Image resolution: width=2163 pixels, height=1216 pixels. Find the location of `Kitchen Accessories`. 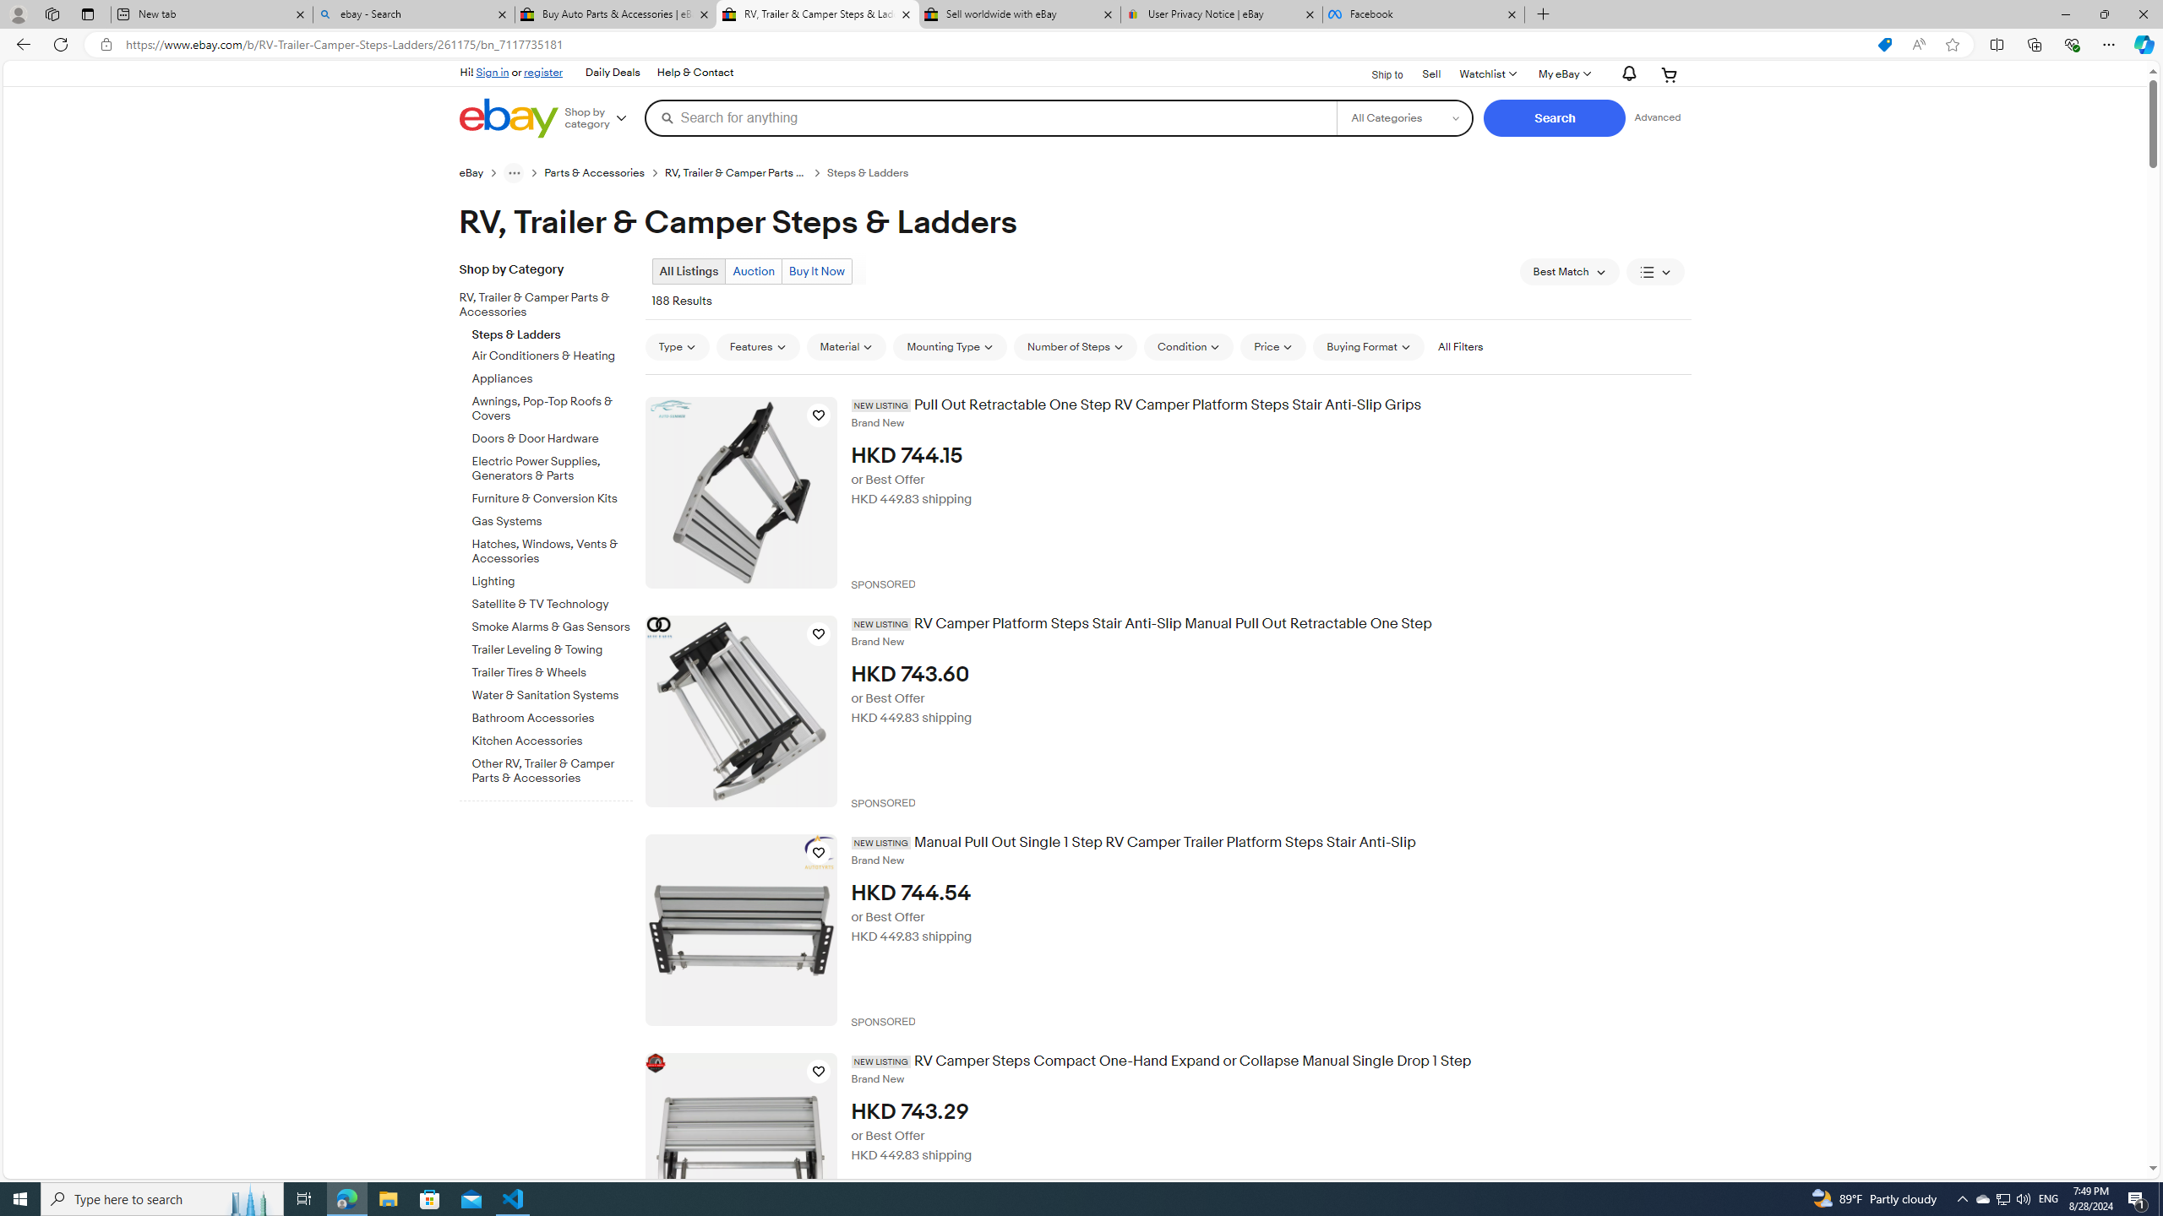

Kitchen Accessories is located at coordinates (553, 738).